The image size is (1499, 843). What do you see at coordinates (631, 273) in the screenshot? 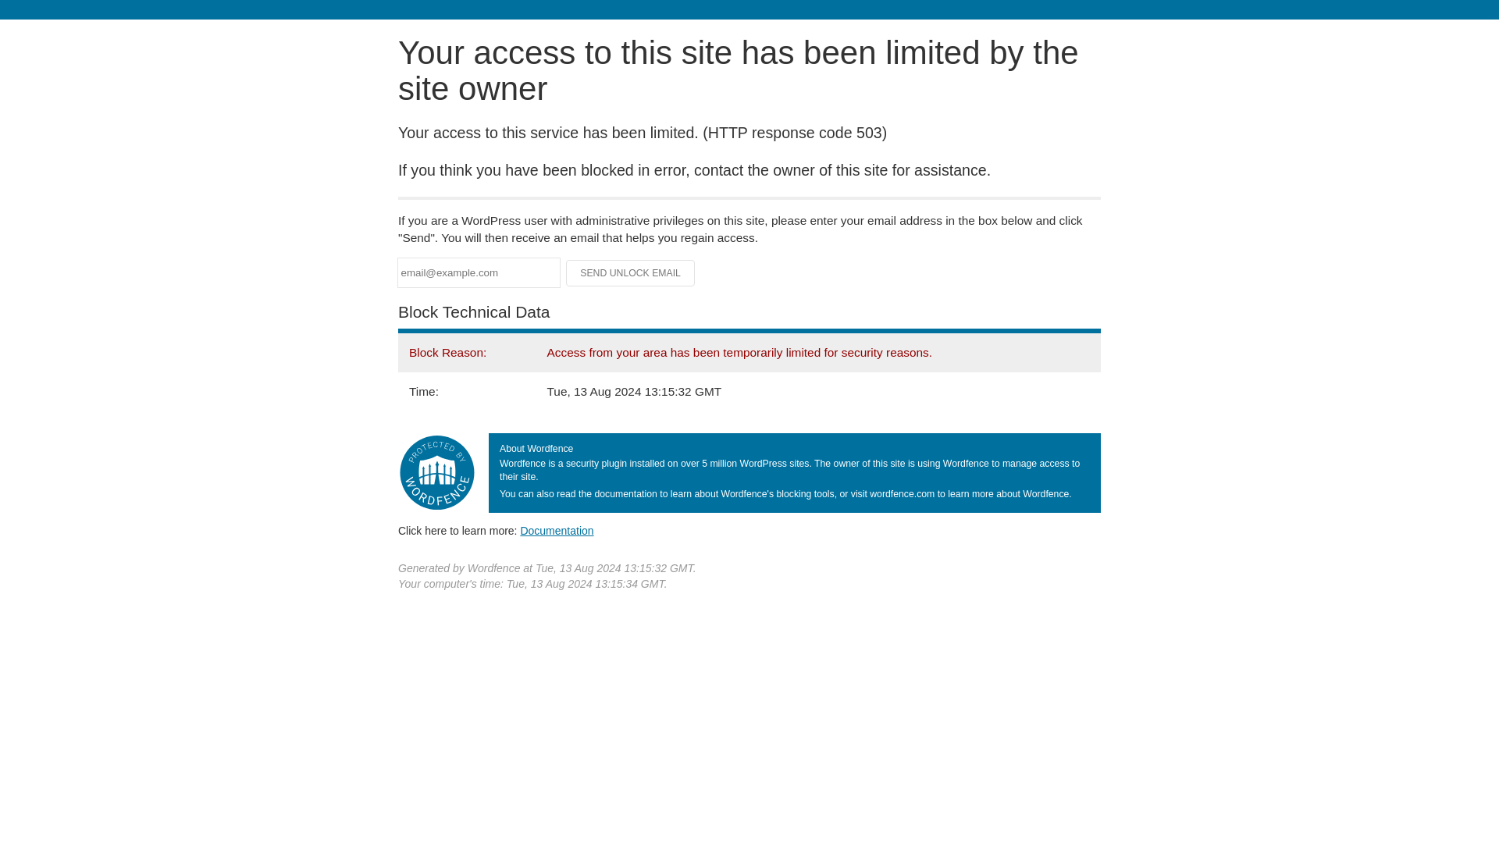
I see `Send Unlock Email` at bounding box center [631, 273].